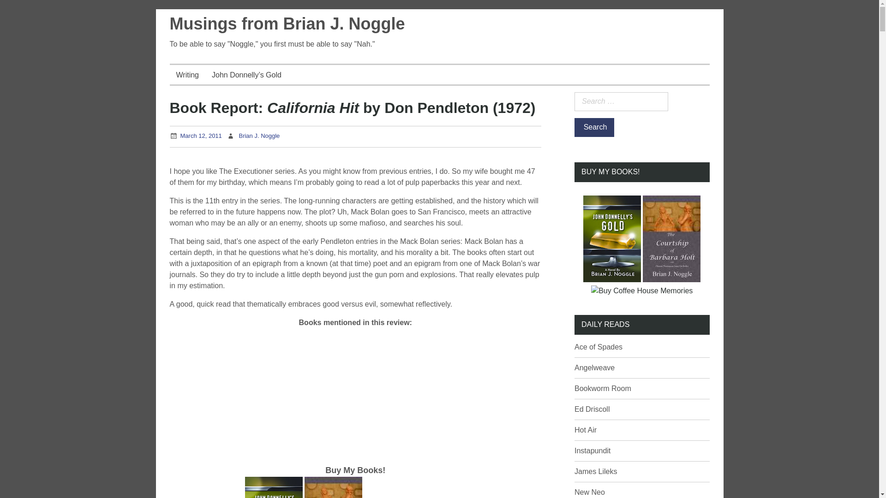 The height and width of the screenshot is (498, 886). What do you see at coordinates (592, 451) in the screenshot?
I see `Instapundit` at bounding box center [592, 451].